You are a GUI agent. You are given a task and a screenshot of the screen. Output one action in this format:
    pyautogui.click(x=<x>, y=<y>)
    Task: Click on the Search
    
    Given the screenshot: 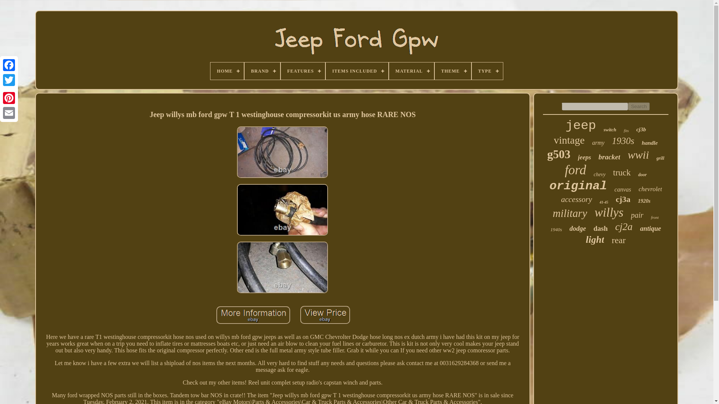 What is the action you would take?
    pyautogui.click(x=639, y=106)
    